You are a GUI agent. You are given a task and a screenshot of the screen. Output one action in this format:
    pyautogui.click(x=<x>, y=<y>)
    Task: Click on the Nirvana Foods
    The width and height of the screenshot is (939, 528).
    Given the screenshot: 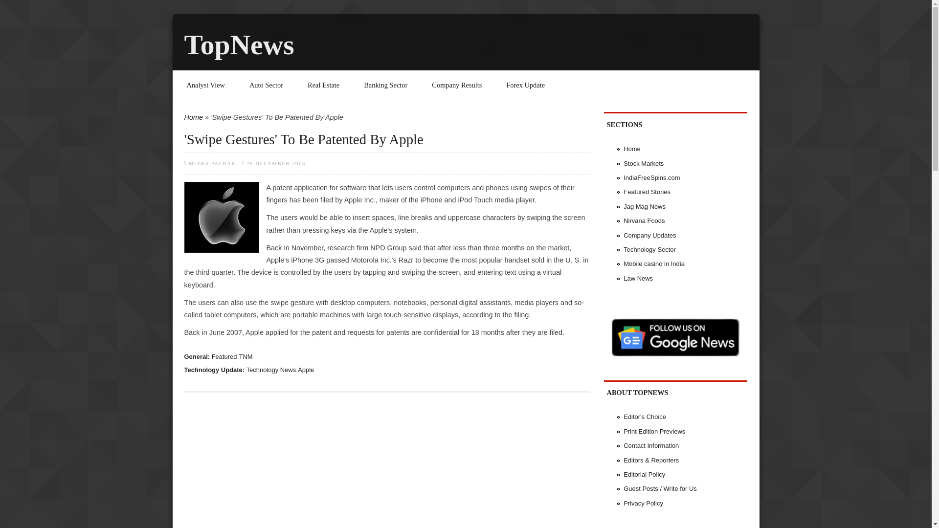 What is the action you would take?
    pyautogui.click(x=644, y=220)
    